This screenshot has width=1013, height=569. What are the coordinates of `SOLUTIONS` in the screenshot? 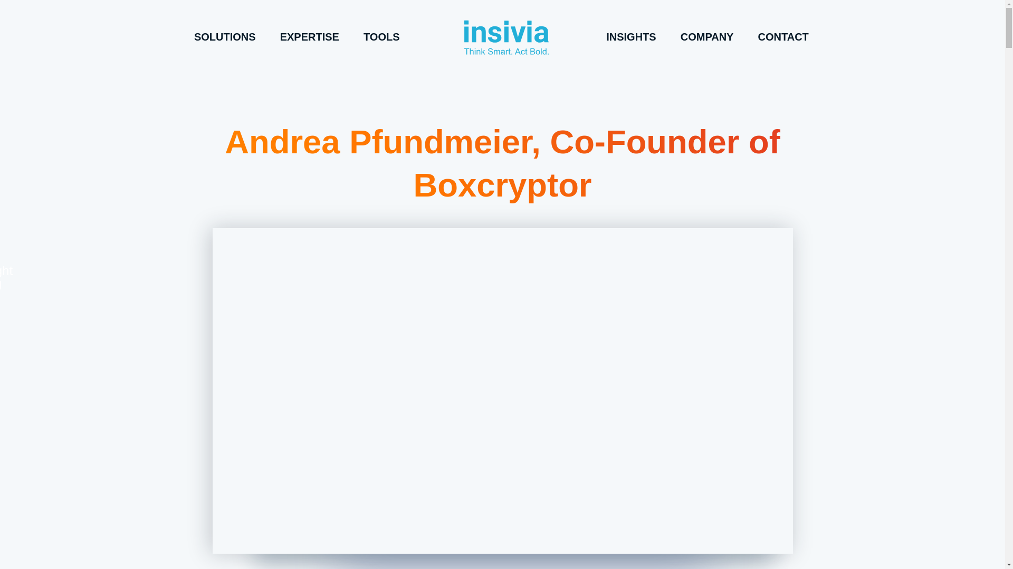 It's located at (225, 36).